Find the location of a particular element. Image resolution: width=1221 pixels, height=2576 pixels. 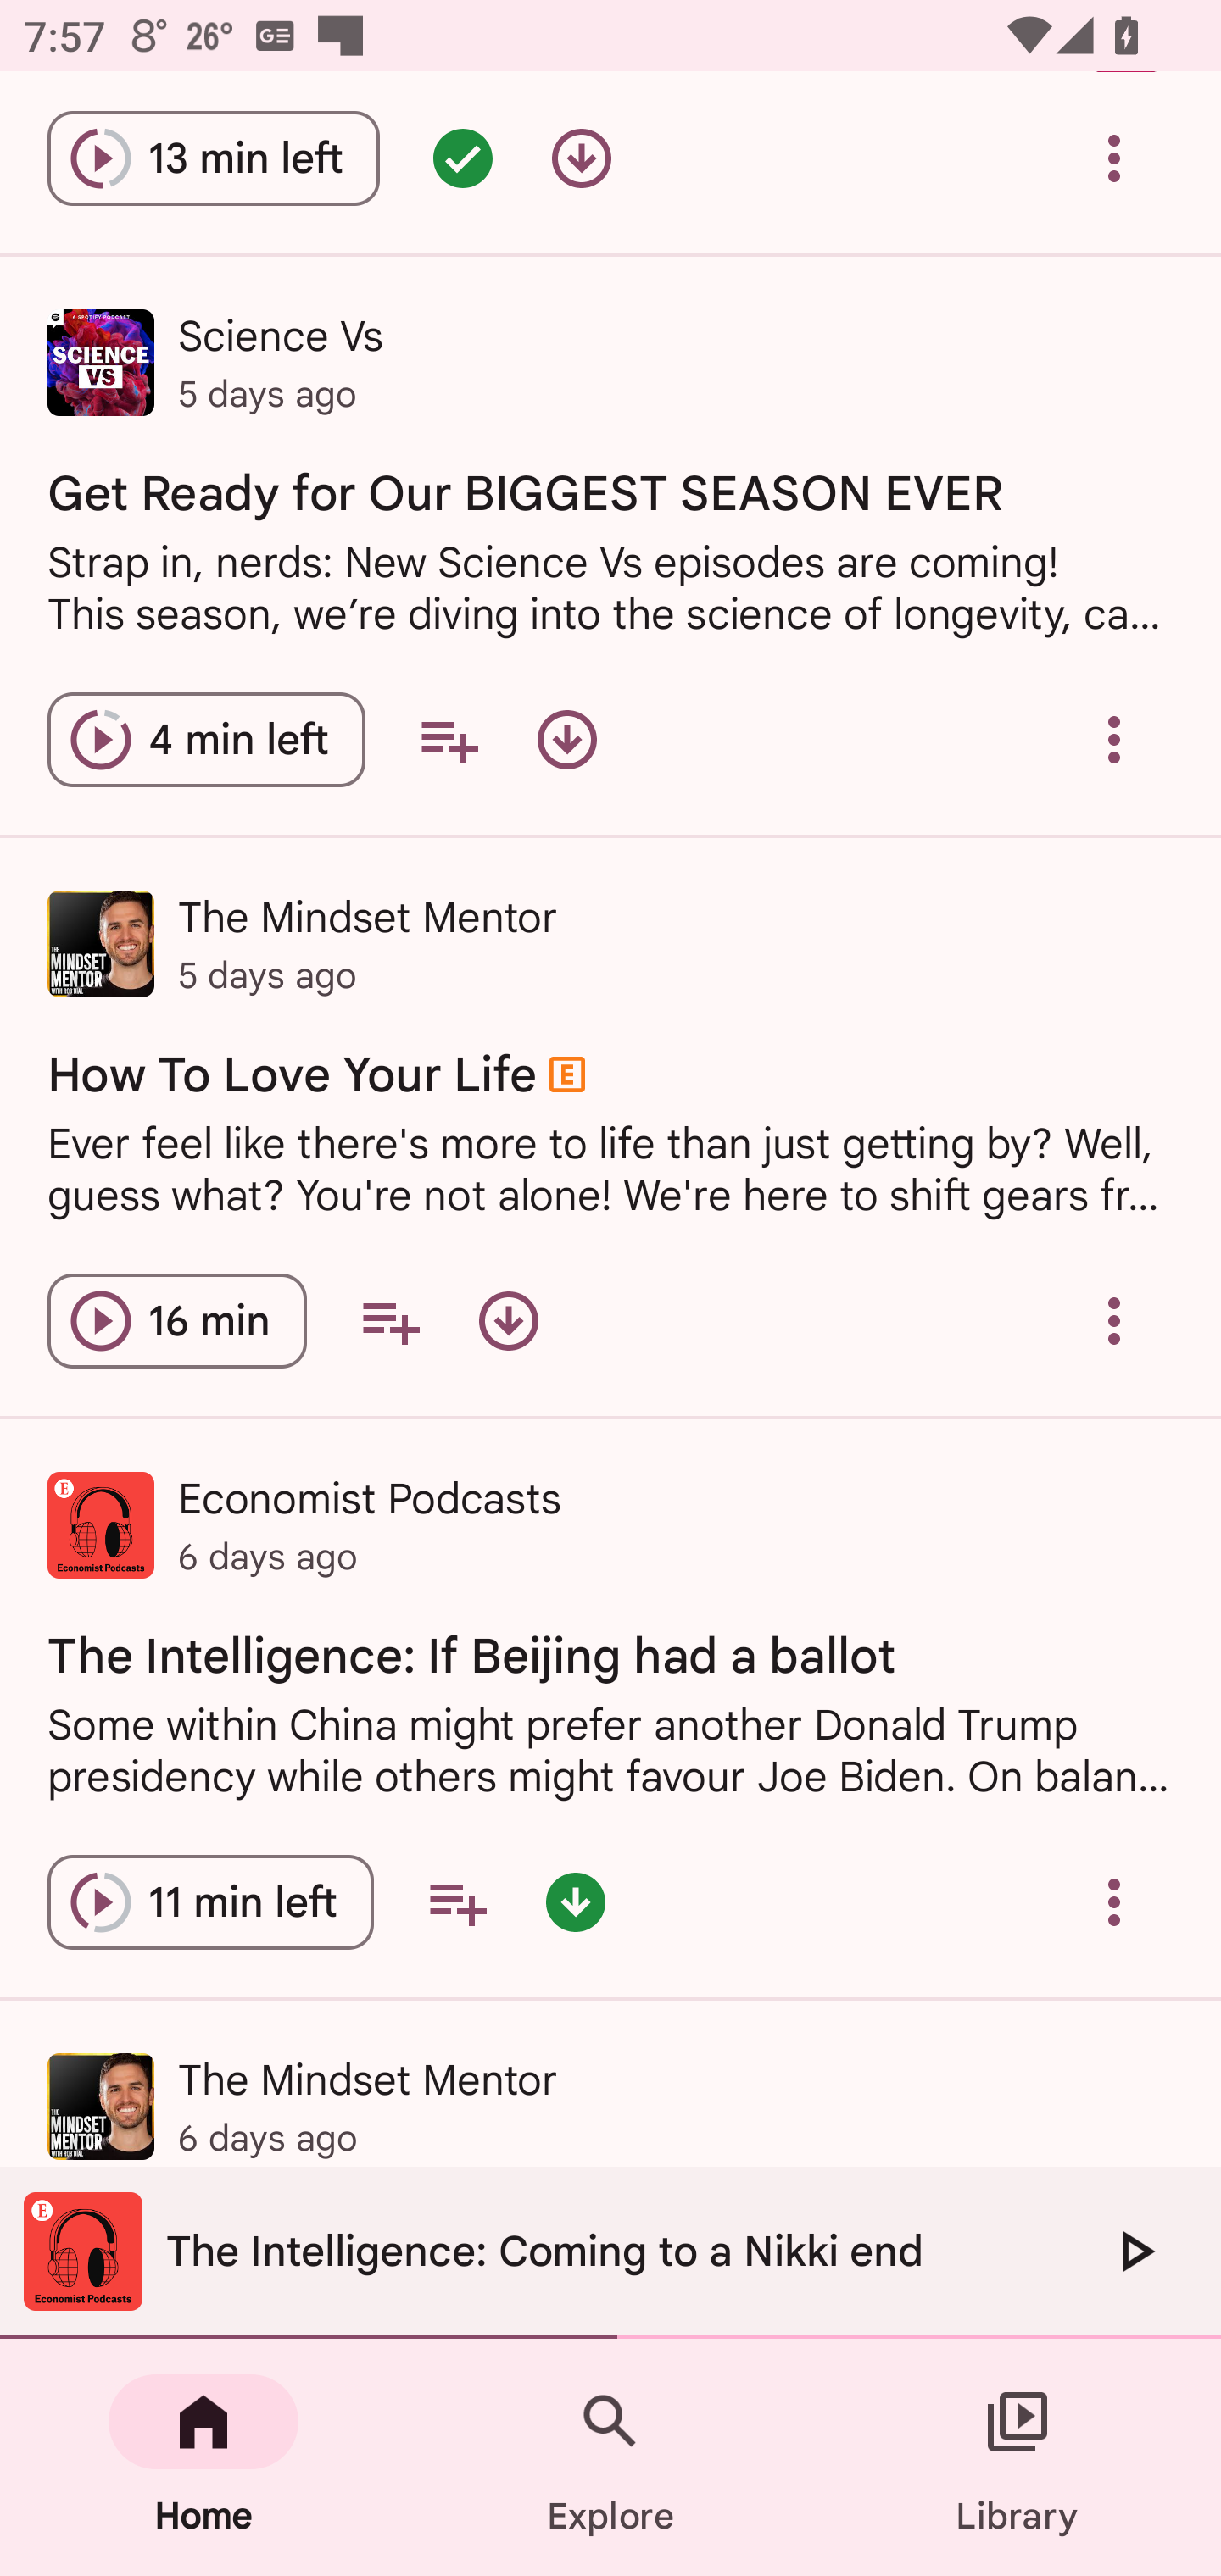

Download episode is located at coordinates (582, 158).